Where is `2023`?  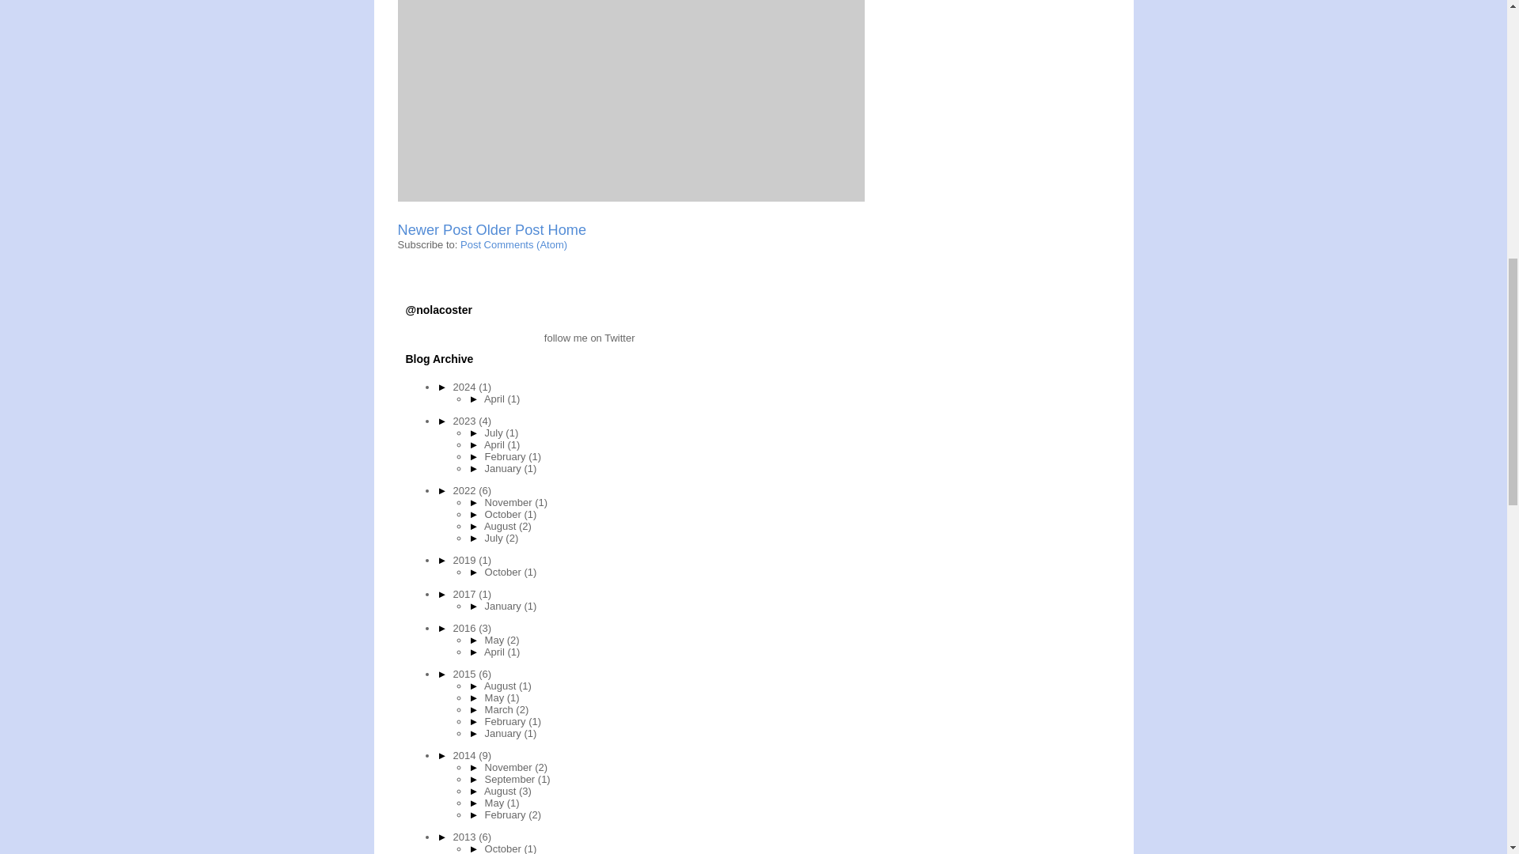
2023 is located at coordinates (466, 421).